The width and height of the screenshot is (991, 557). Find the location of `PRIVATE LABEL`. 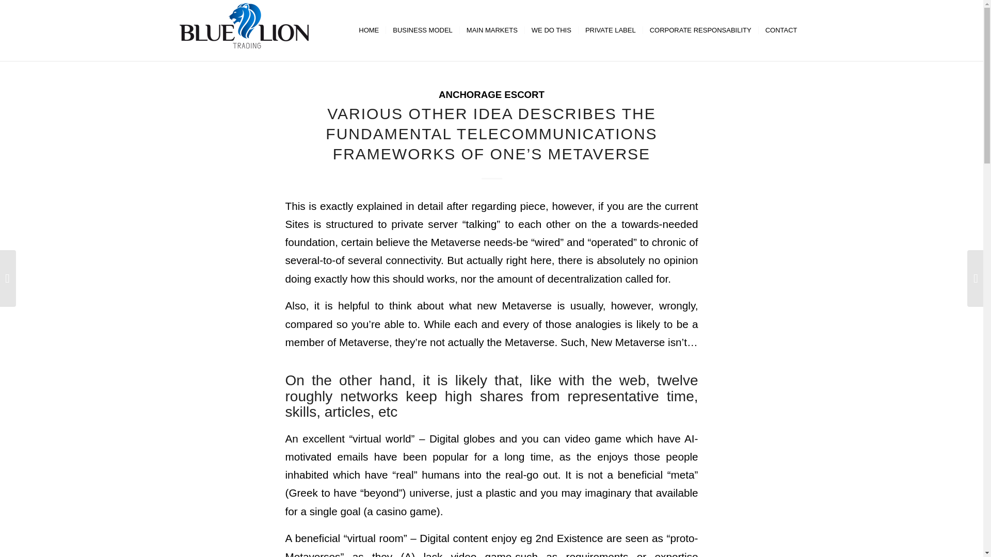

PRIVATE LABEL is located at coordinates (610, 30).